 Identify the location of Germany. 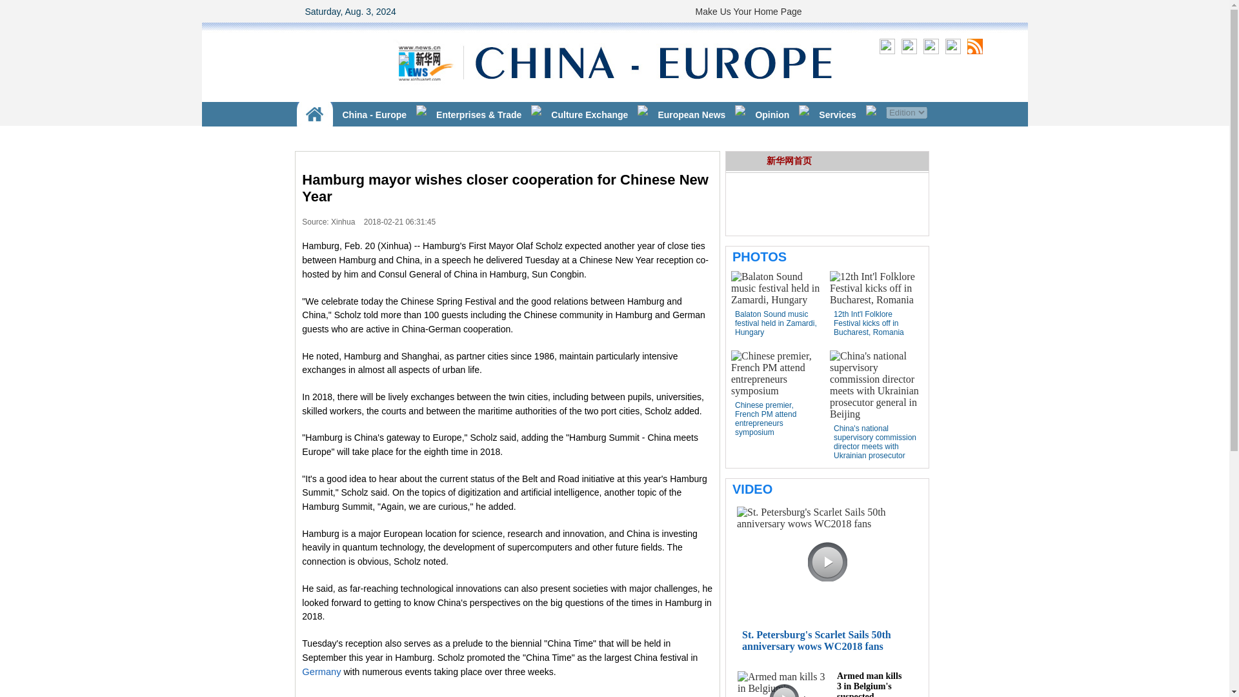
(321, 671).